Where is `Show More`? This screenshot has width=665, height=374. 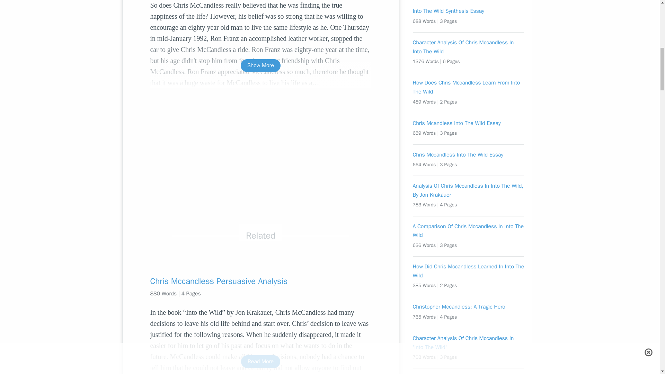
Show More is located at coordinates (260, 65).